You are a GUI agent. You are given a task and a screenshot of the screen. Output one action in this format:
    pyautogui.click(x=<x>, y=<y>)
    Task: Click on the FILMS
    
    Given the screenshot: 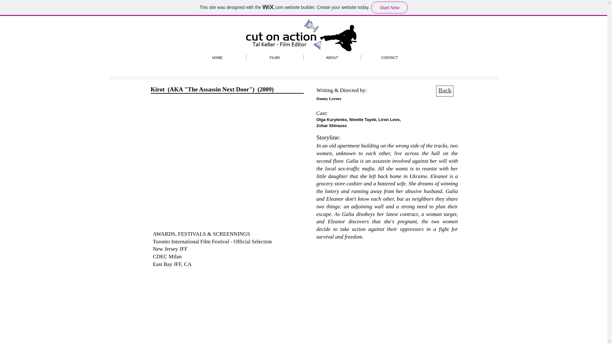 What is the action you would take?
    pyautogui.click(x=274, y=57)
    